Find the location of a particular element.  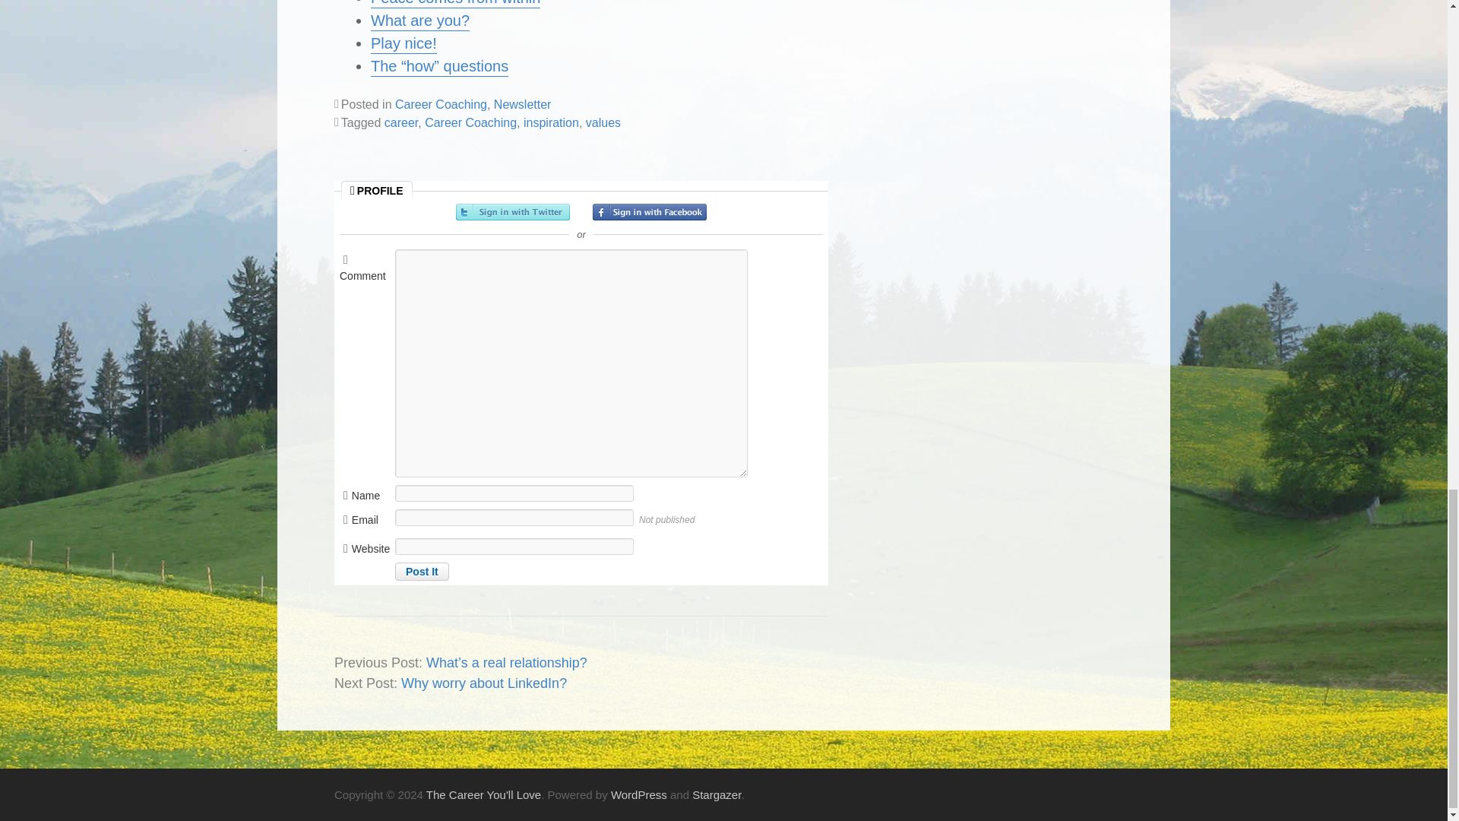

Why worry about LinkedIn? is located at coordinates (484, 683).